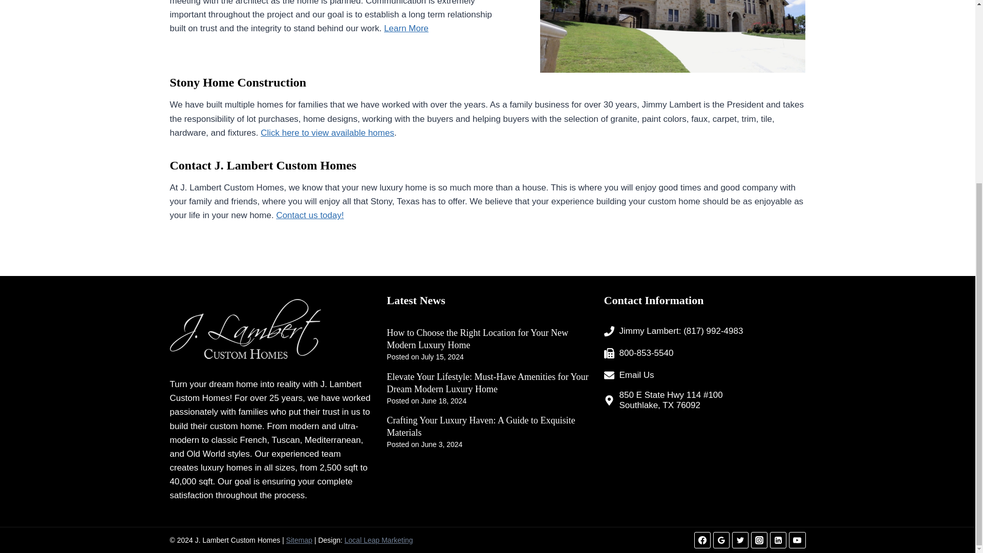 This screenshot has width=983, height=553. I want to click on Learn More, so click(407, 28).